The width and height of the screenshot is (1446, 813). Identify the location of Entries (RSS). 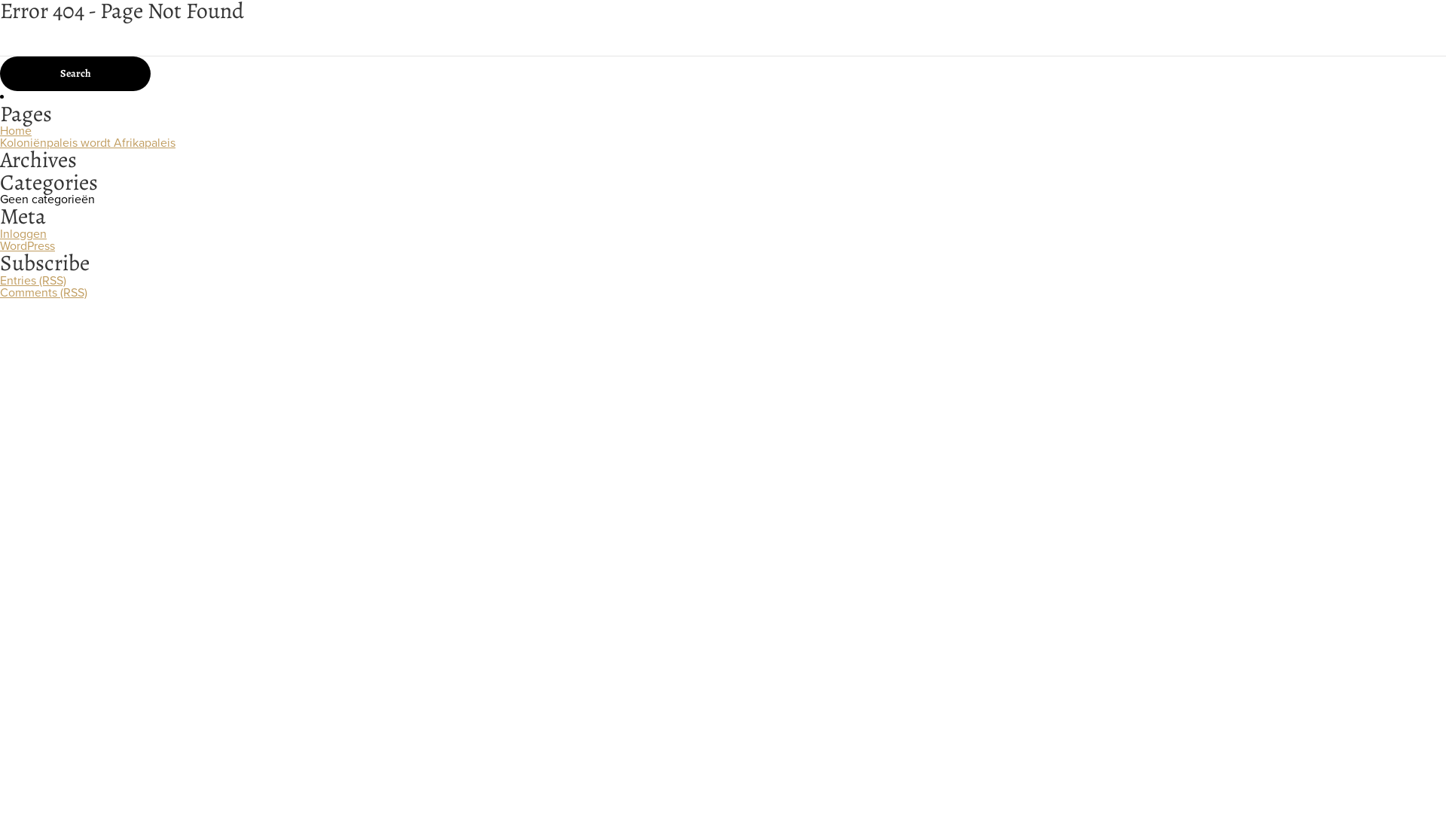
(33, 281).